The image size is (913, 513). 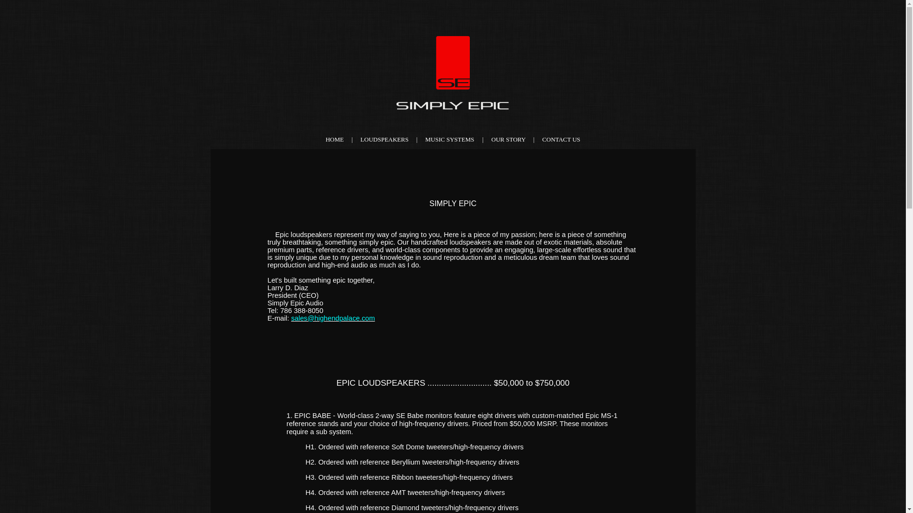 I want to click on HOME, so click(x=335, y=140).